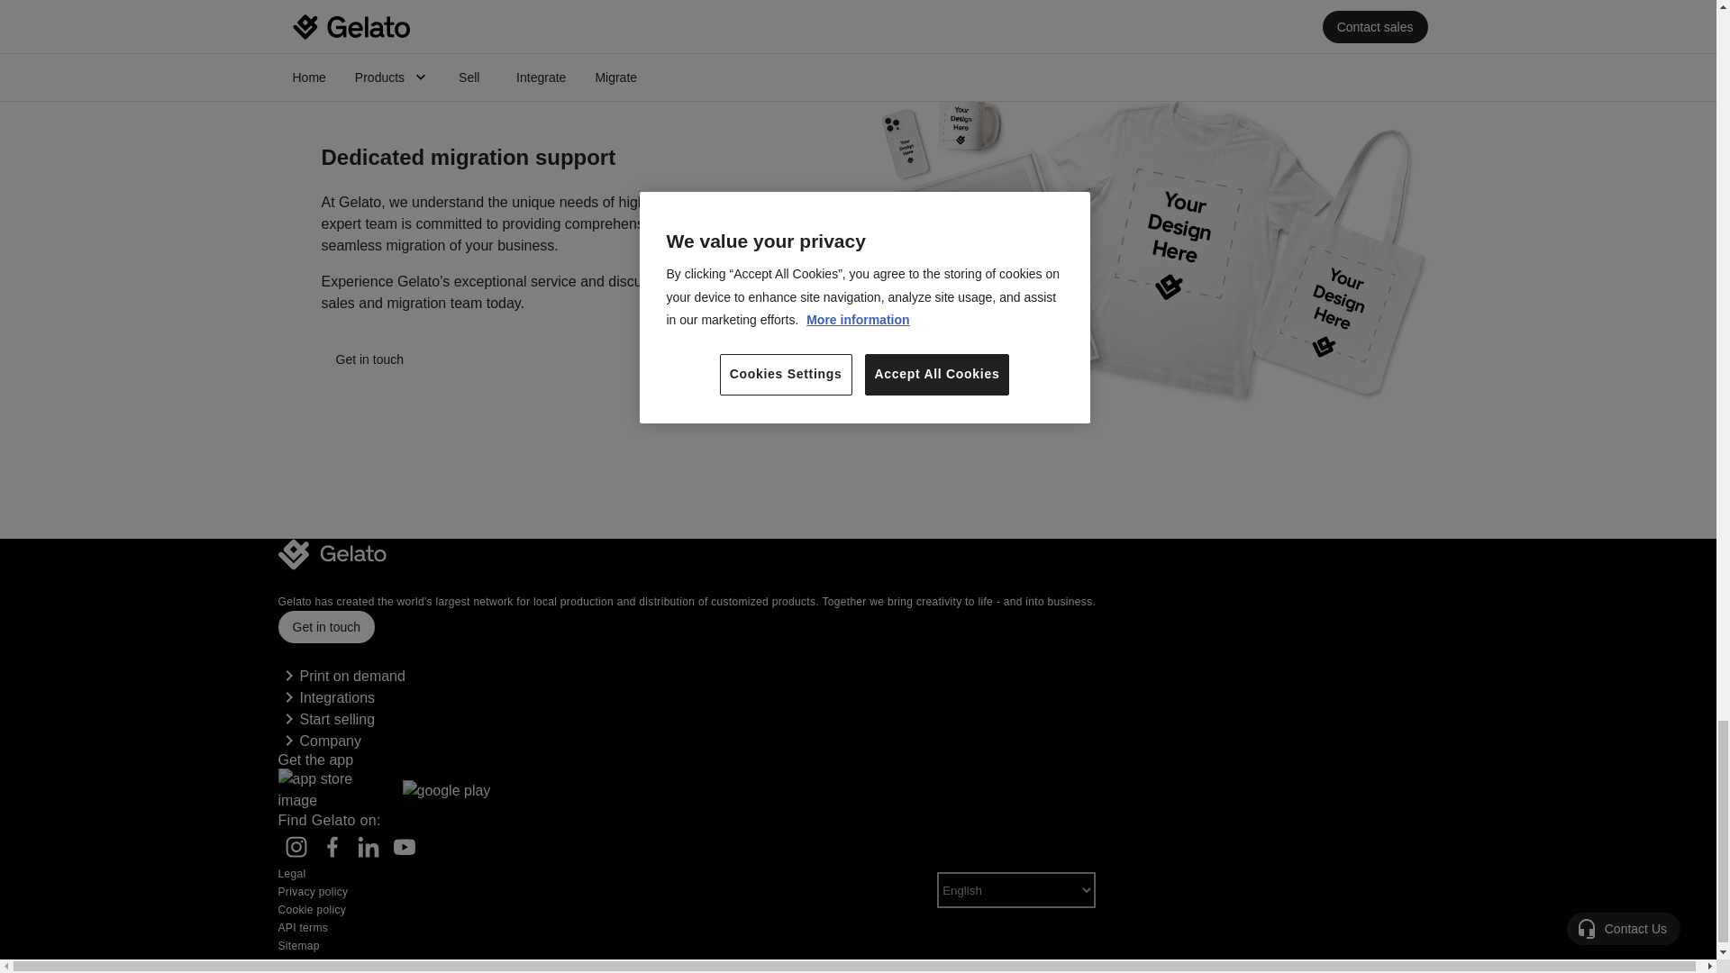  Describe the element at coordinates (326, 627) in the screenshot. I see `Get in touch` at that location.